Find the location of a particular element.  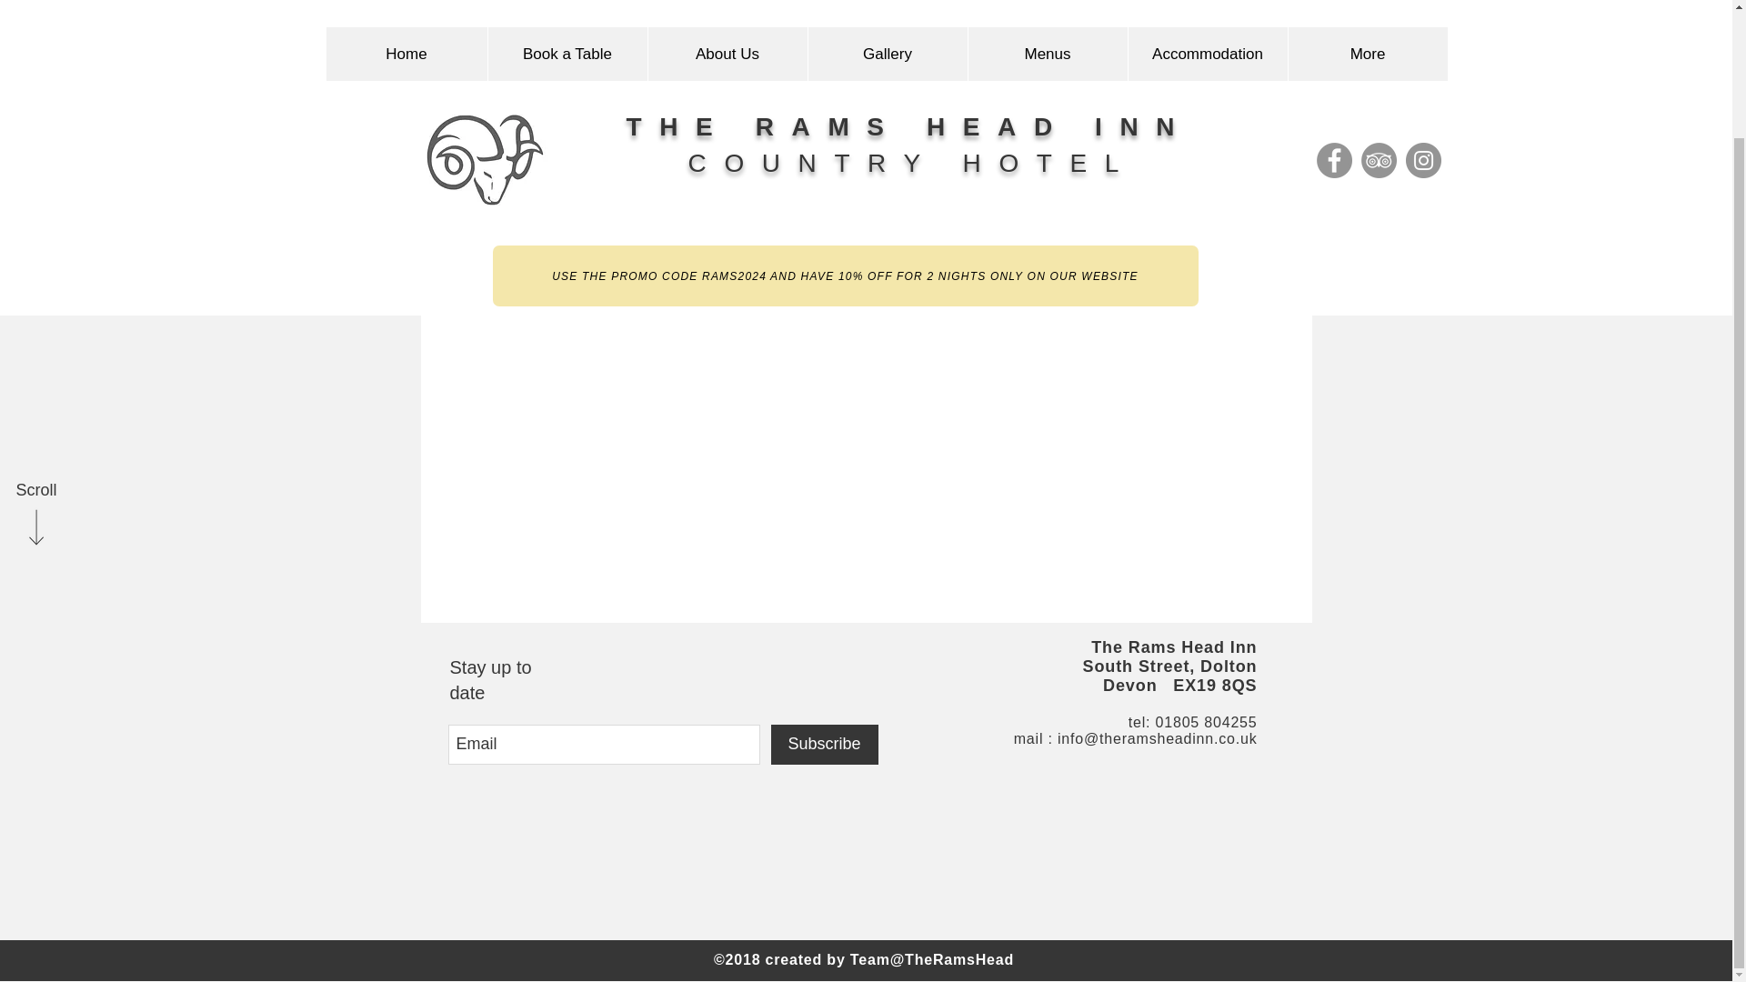

Subscribe is located at coordinates (824, 745).